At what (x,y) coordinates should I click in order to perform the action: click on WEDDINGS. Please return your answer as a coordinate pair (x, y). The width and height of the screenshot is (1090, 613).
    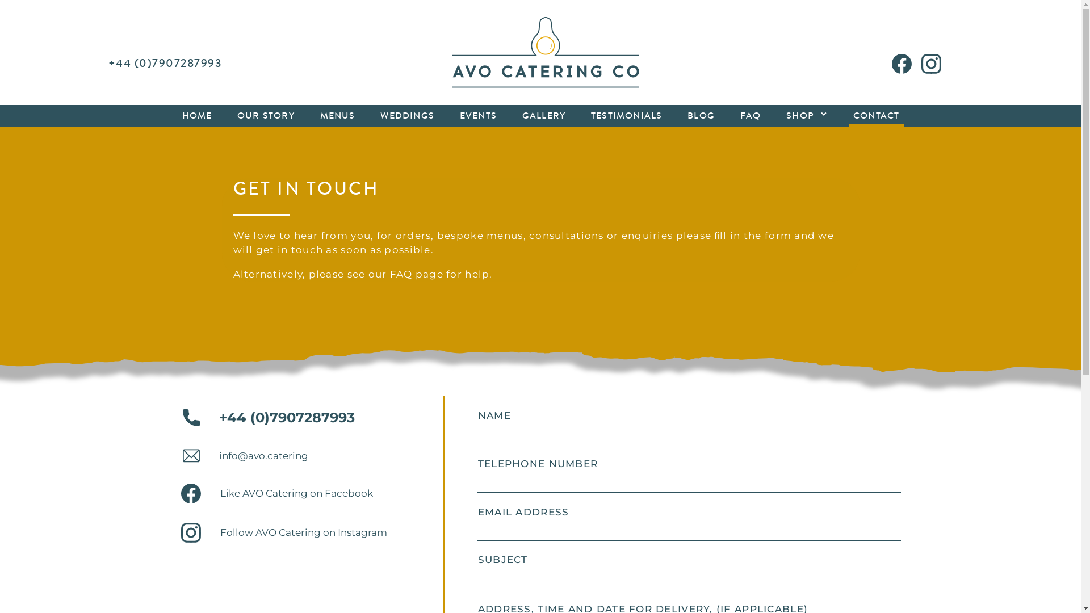
    Looking at the image, I should click on (408, 116).